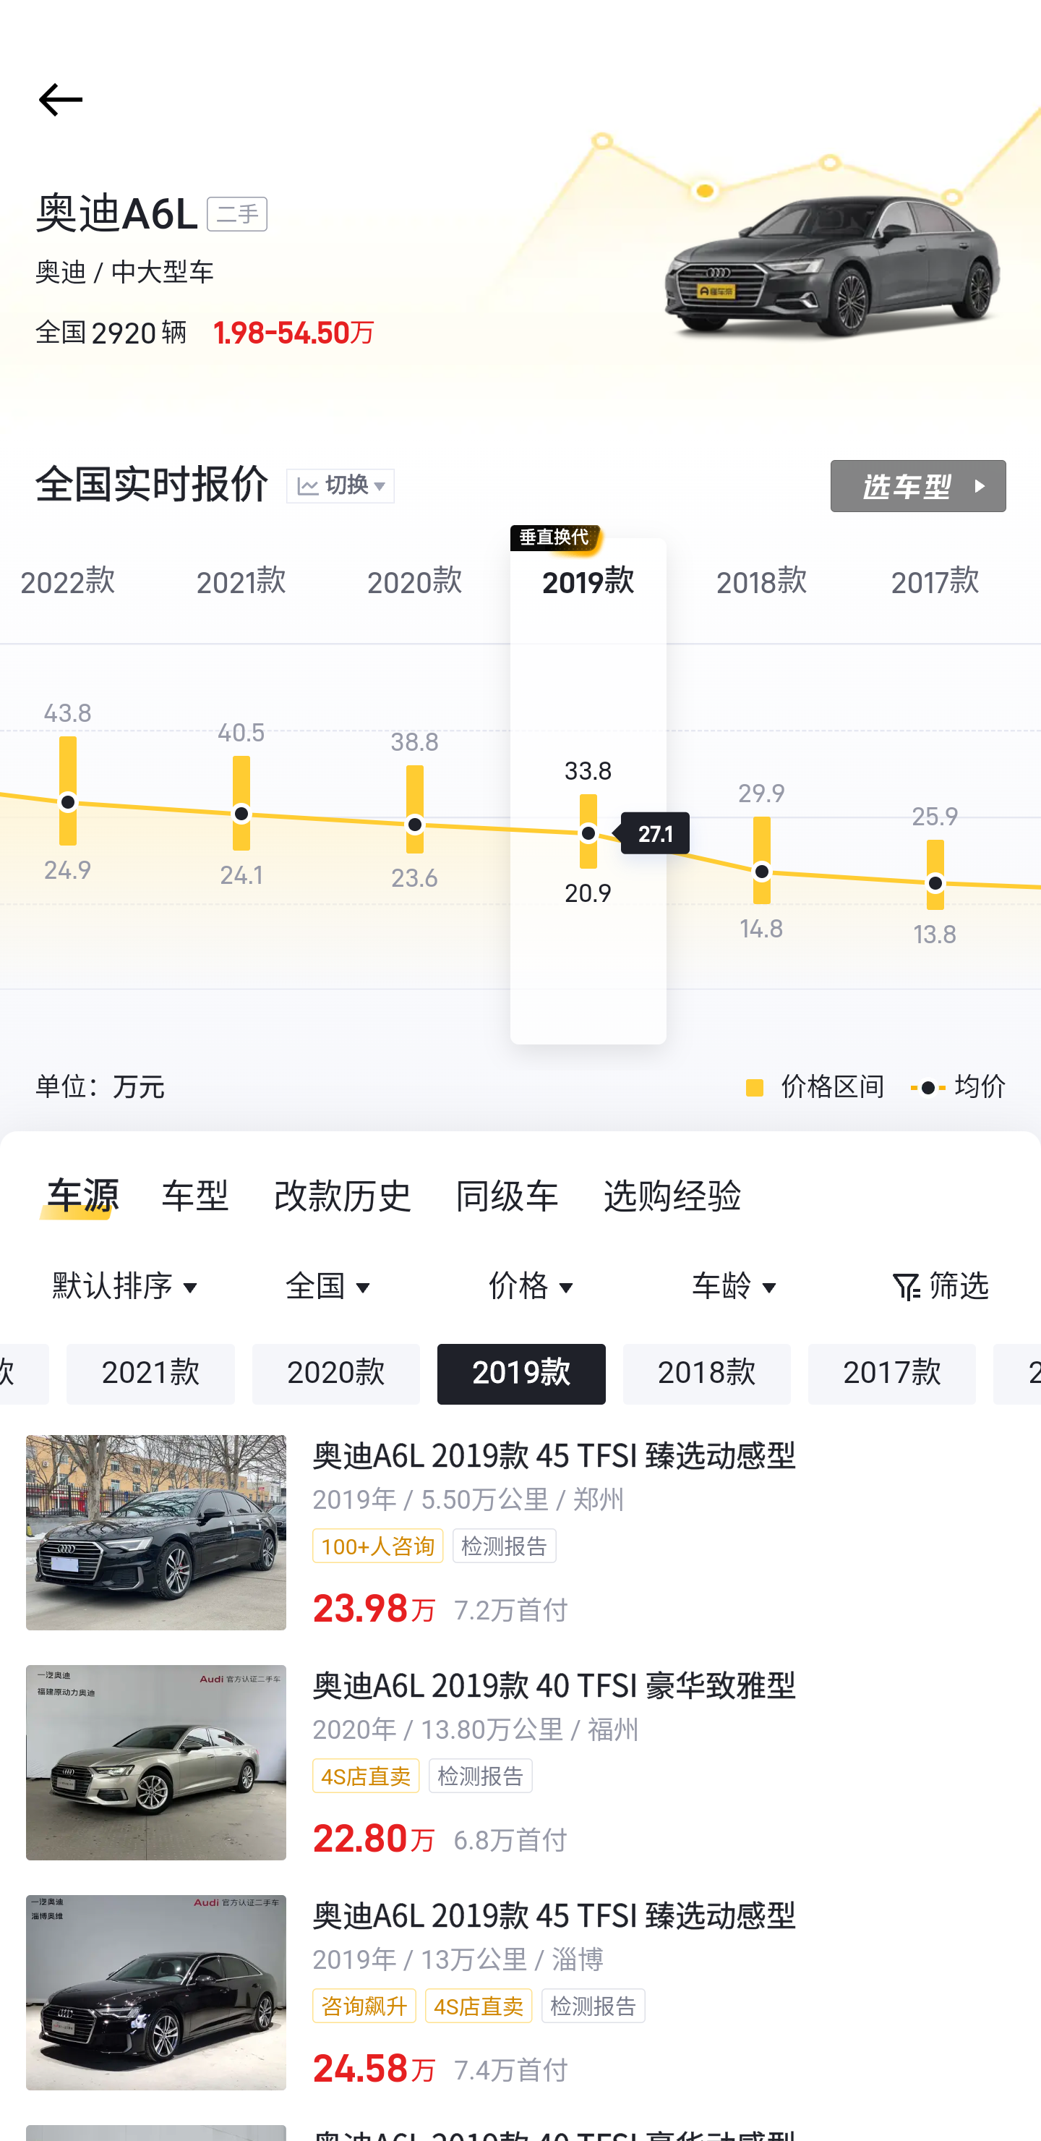 This screenshot has width=1041, height=2141. I want to click on 切换, so click(340, 487).